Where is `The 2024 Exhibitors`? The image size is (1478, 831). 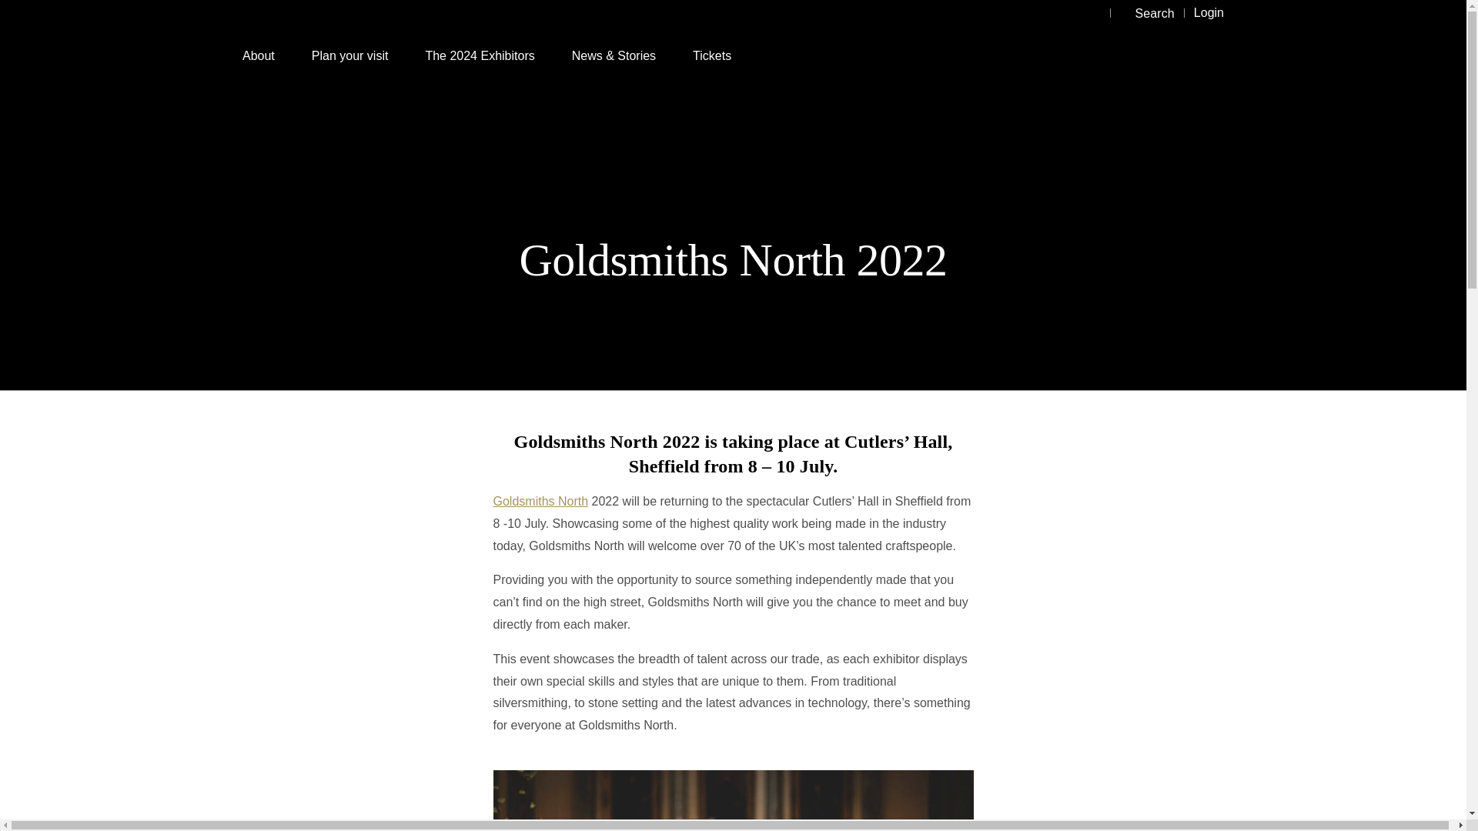
The 2024 Exhibitors is located at coordinates (480, 57).